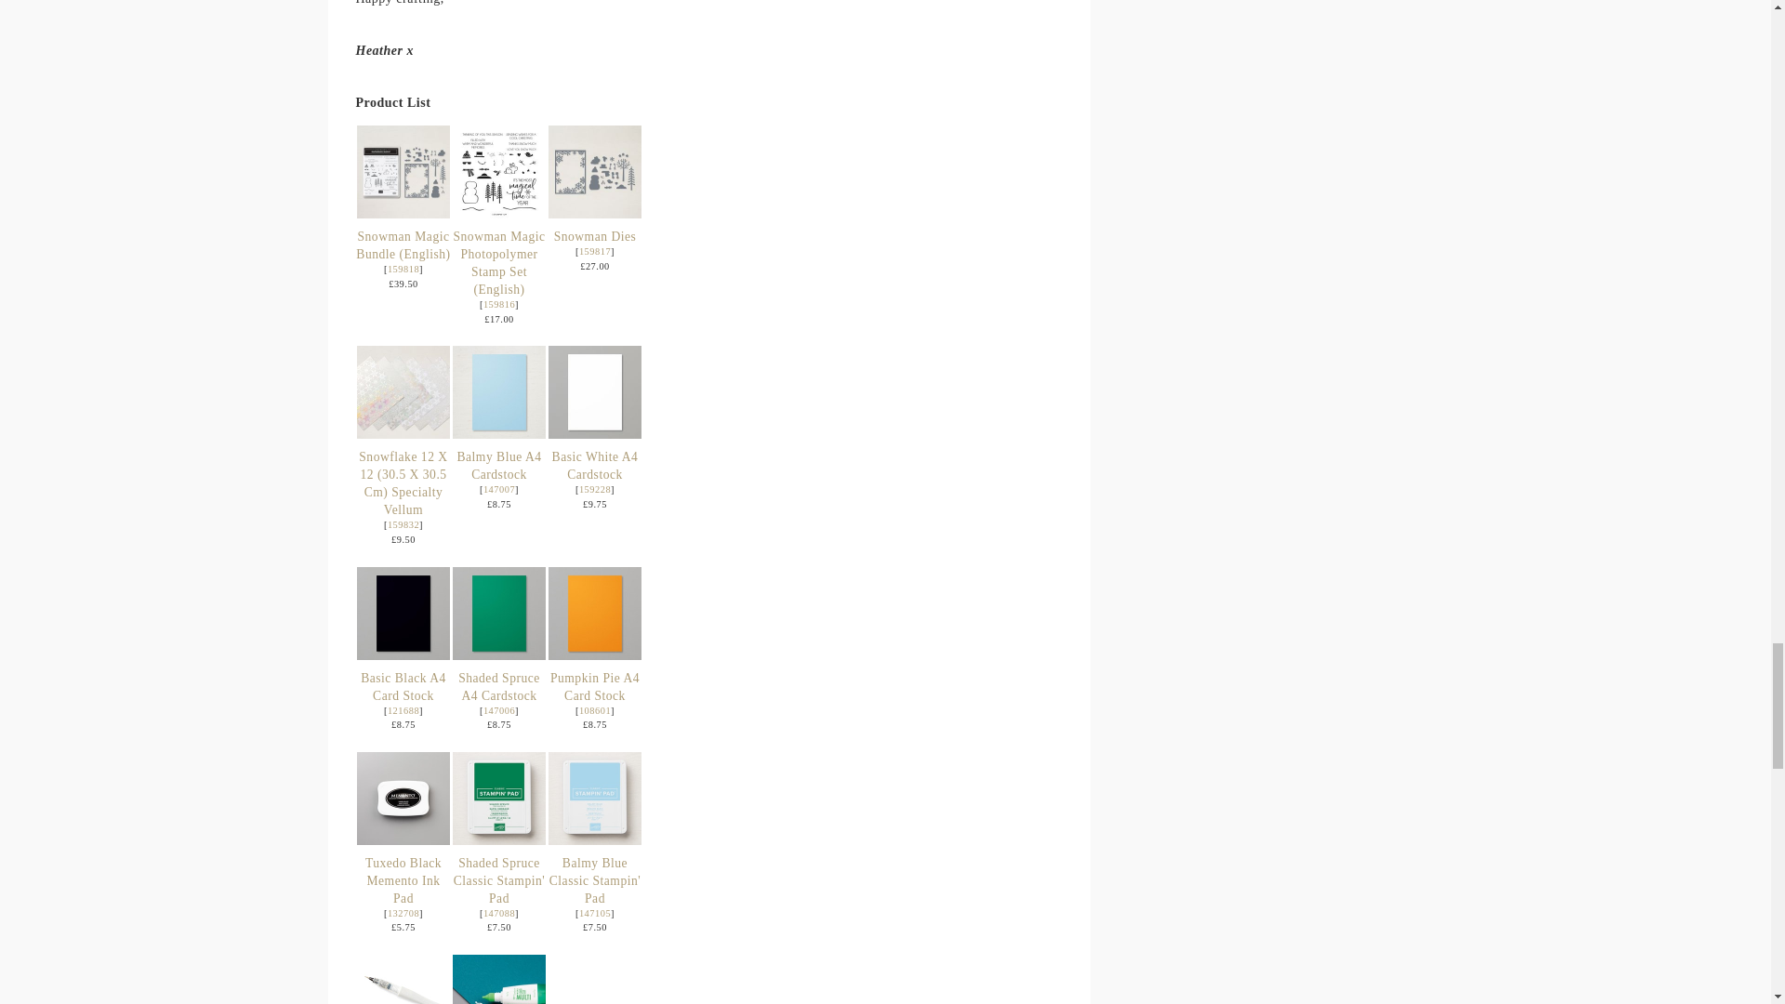 Image resolution: width=1785 pixels, height=1004 pixels. What do you see at coordinates (499, 303) in the screenshot?
I see `159816` at bounding box center [499, 303].